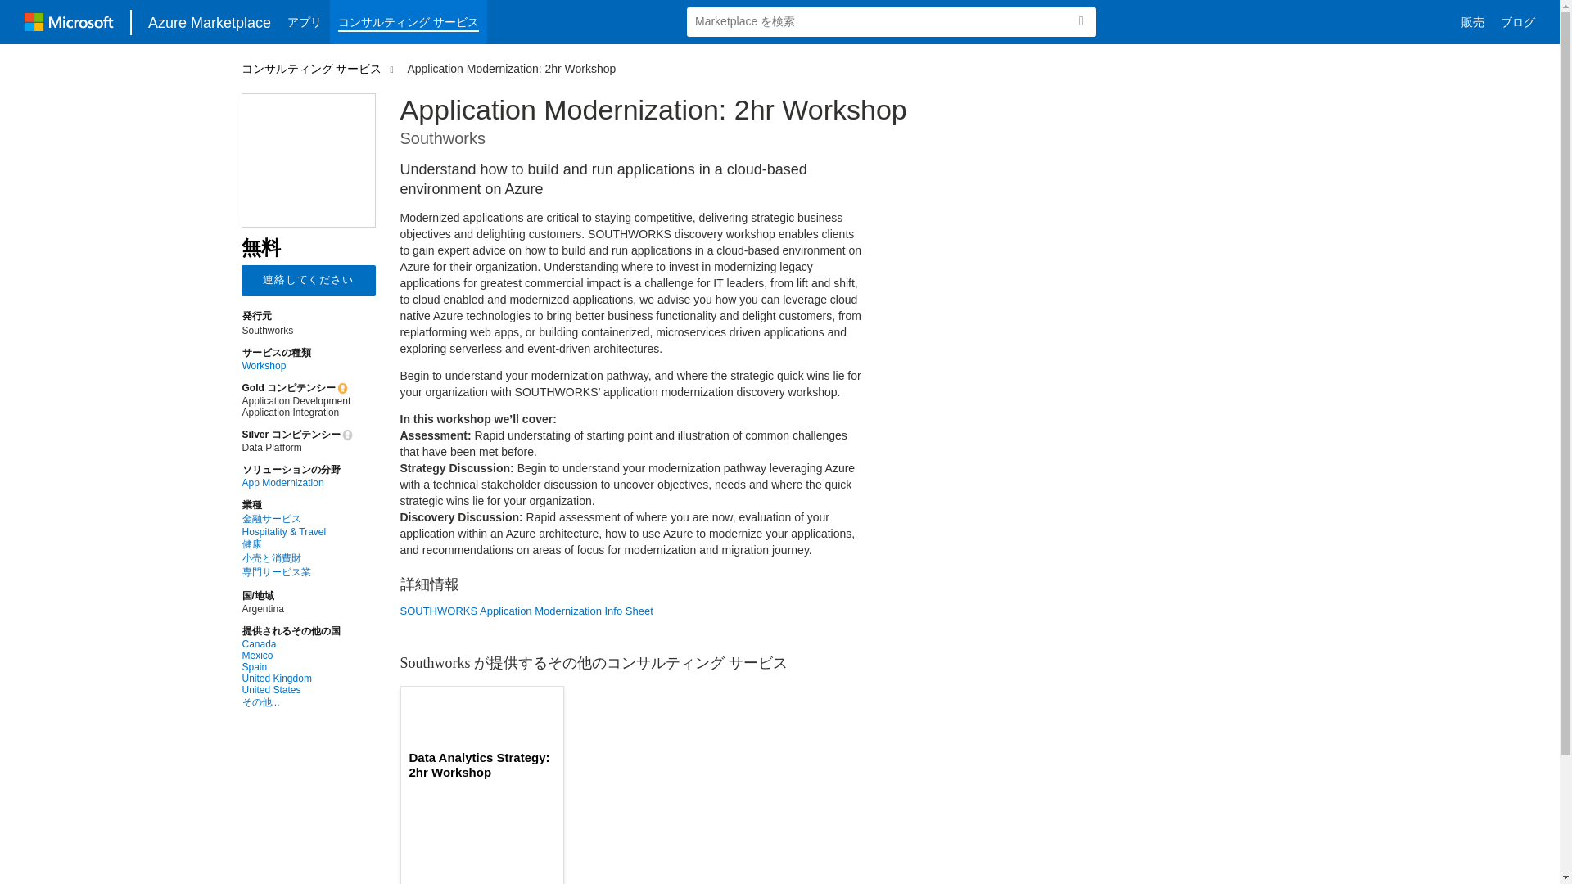  What do you see at coordinates (296, 643) in the screenshot?
I see `Canada` at bounding box center [296, 643].